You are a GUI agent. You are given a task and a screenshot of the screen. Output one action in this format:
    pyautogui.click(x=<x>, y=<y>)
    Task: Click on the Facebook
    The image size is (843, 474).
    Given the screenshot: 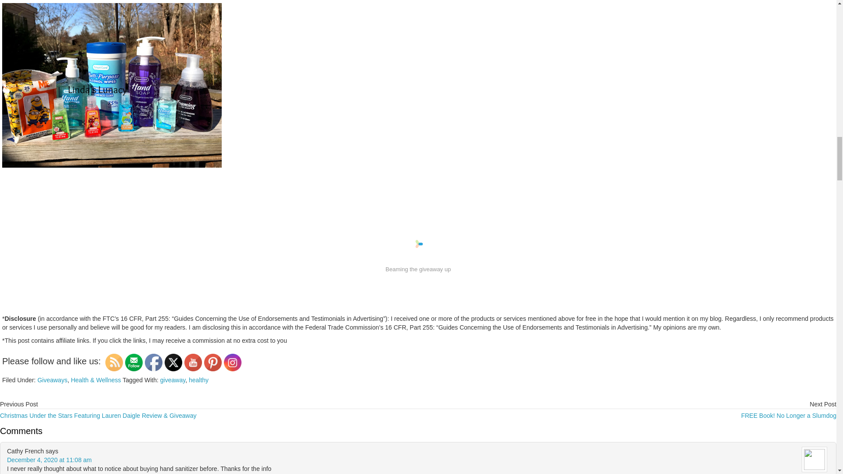 What is the action you would take?
    pyautogui.click(x=154, y=362)
    